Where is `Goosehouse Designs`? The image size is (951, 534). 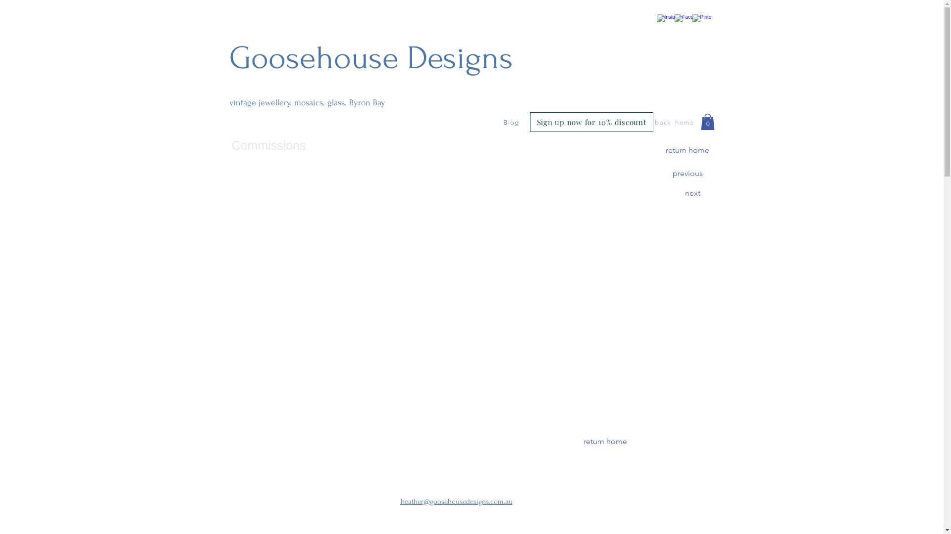
Goosehouse Designs is located at coordinates (370, 58).